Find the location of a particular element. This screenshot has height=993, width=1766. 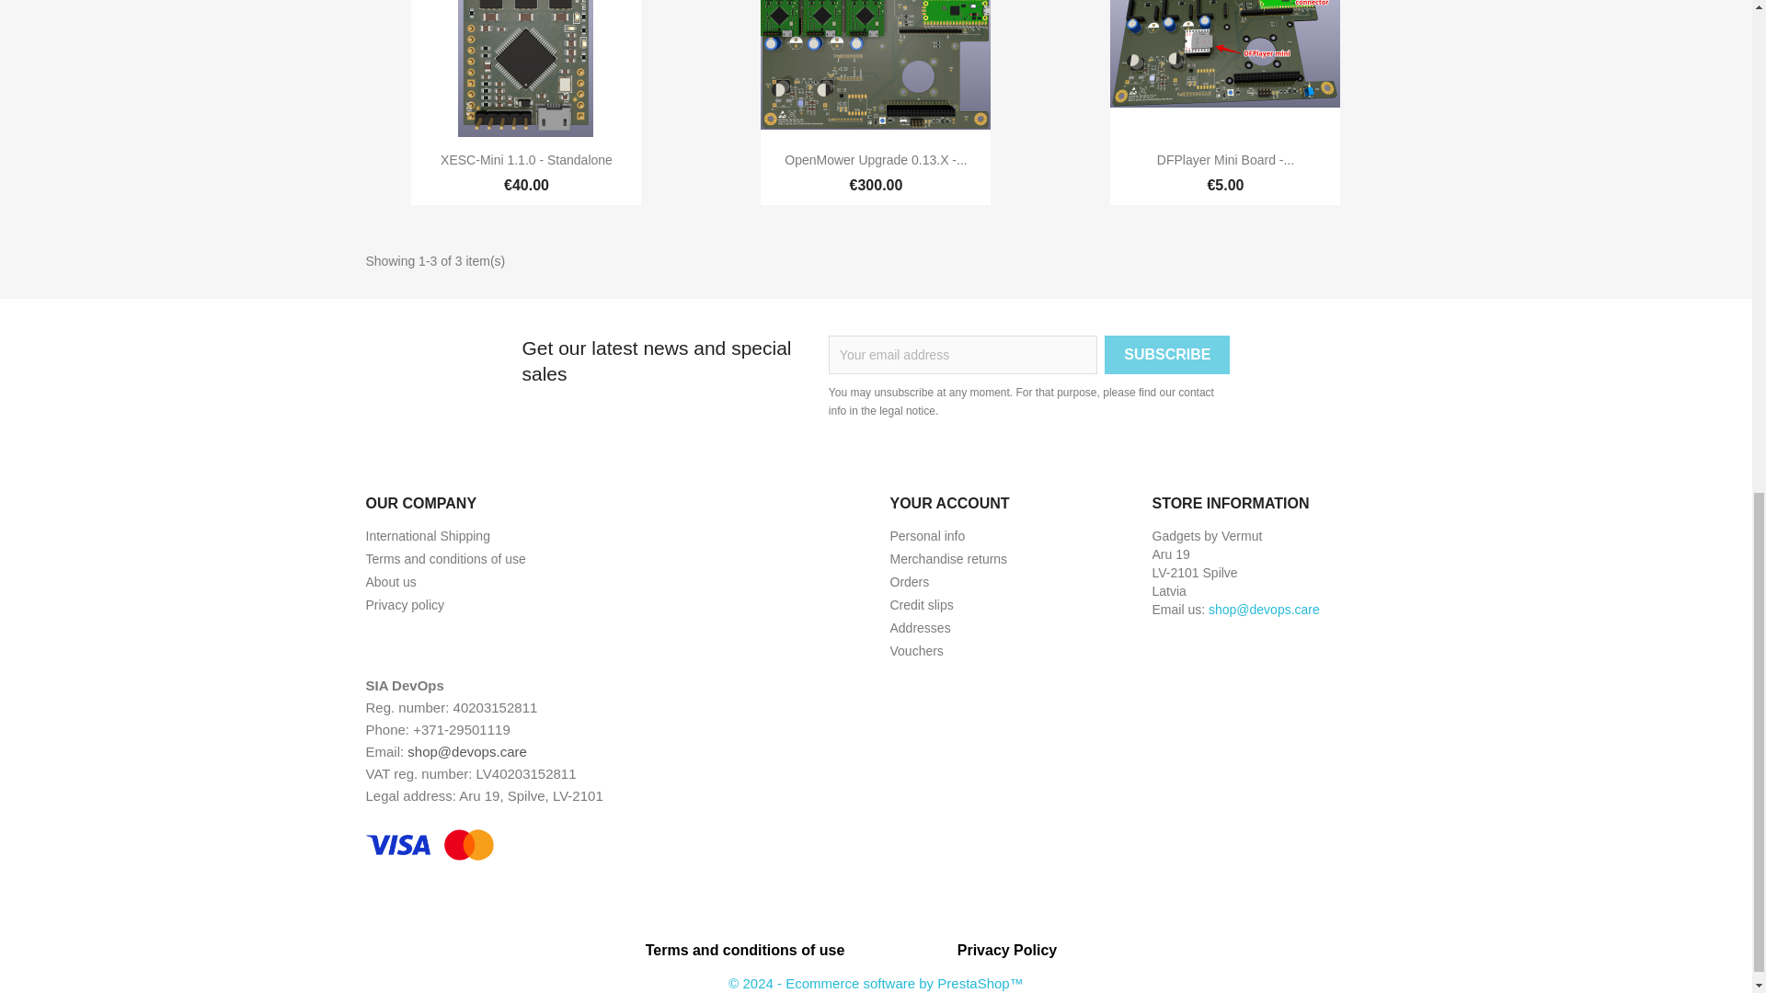

Personal info is located at coordinates (927, 535).